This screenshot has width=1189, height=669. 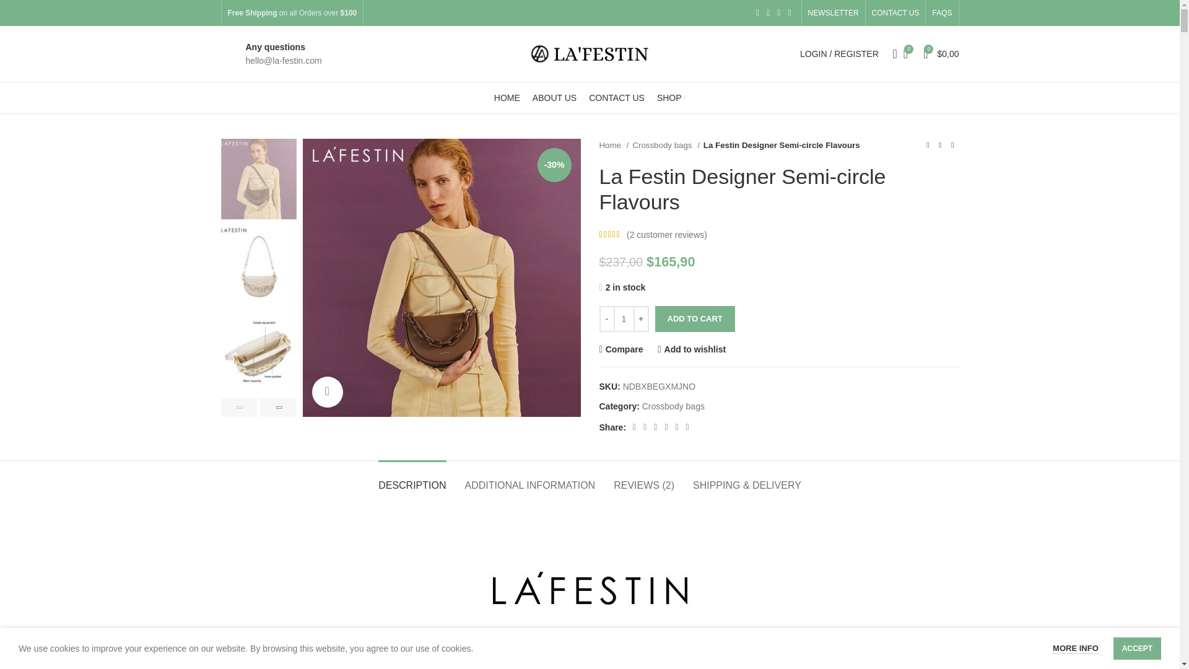 What do you see at coordinates (834, 13) in the screenshot?
I see `NEWSLETTER` at bounding box center [834, 13].